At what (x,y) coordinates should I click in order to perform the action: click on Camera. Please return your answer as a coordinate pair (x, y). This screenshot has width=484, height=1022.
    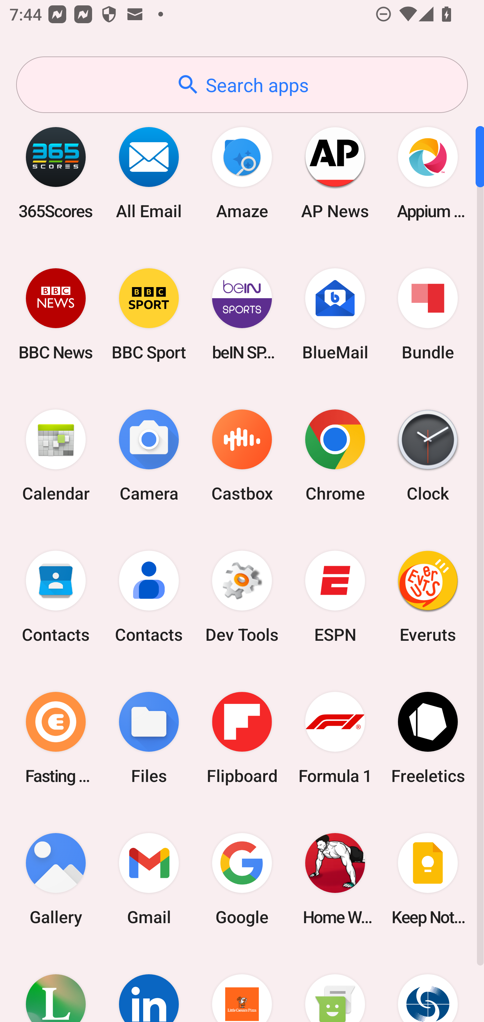
    Looking at the image, I should click on (149, 456).